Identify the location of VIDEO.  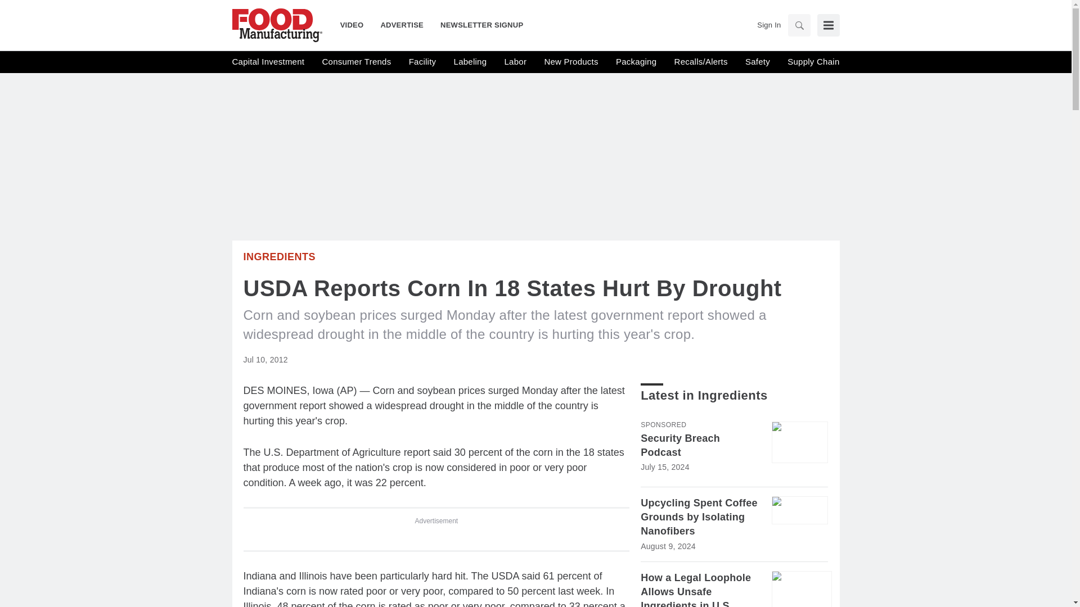
(356, 25).